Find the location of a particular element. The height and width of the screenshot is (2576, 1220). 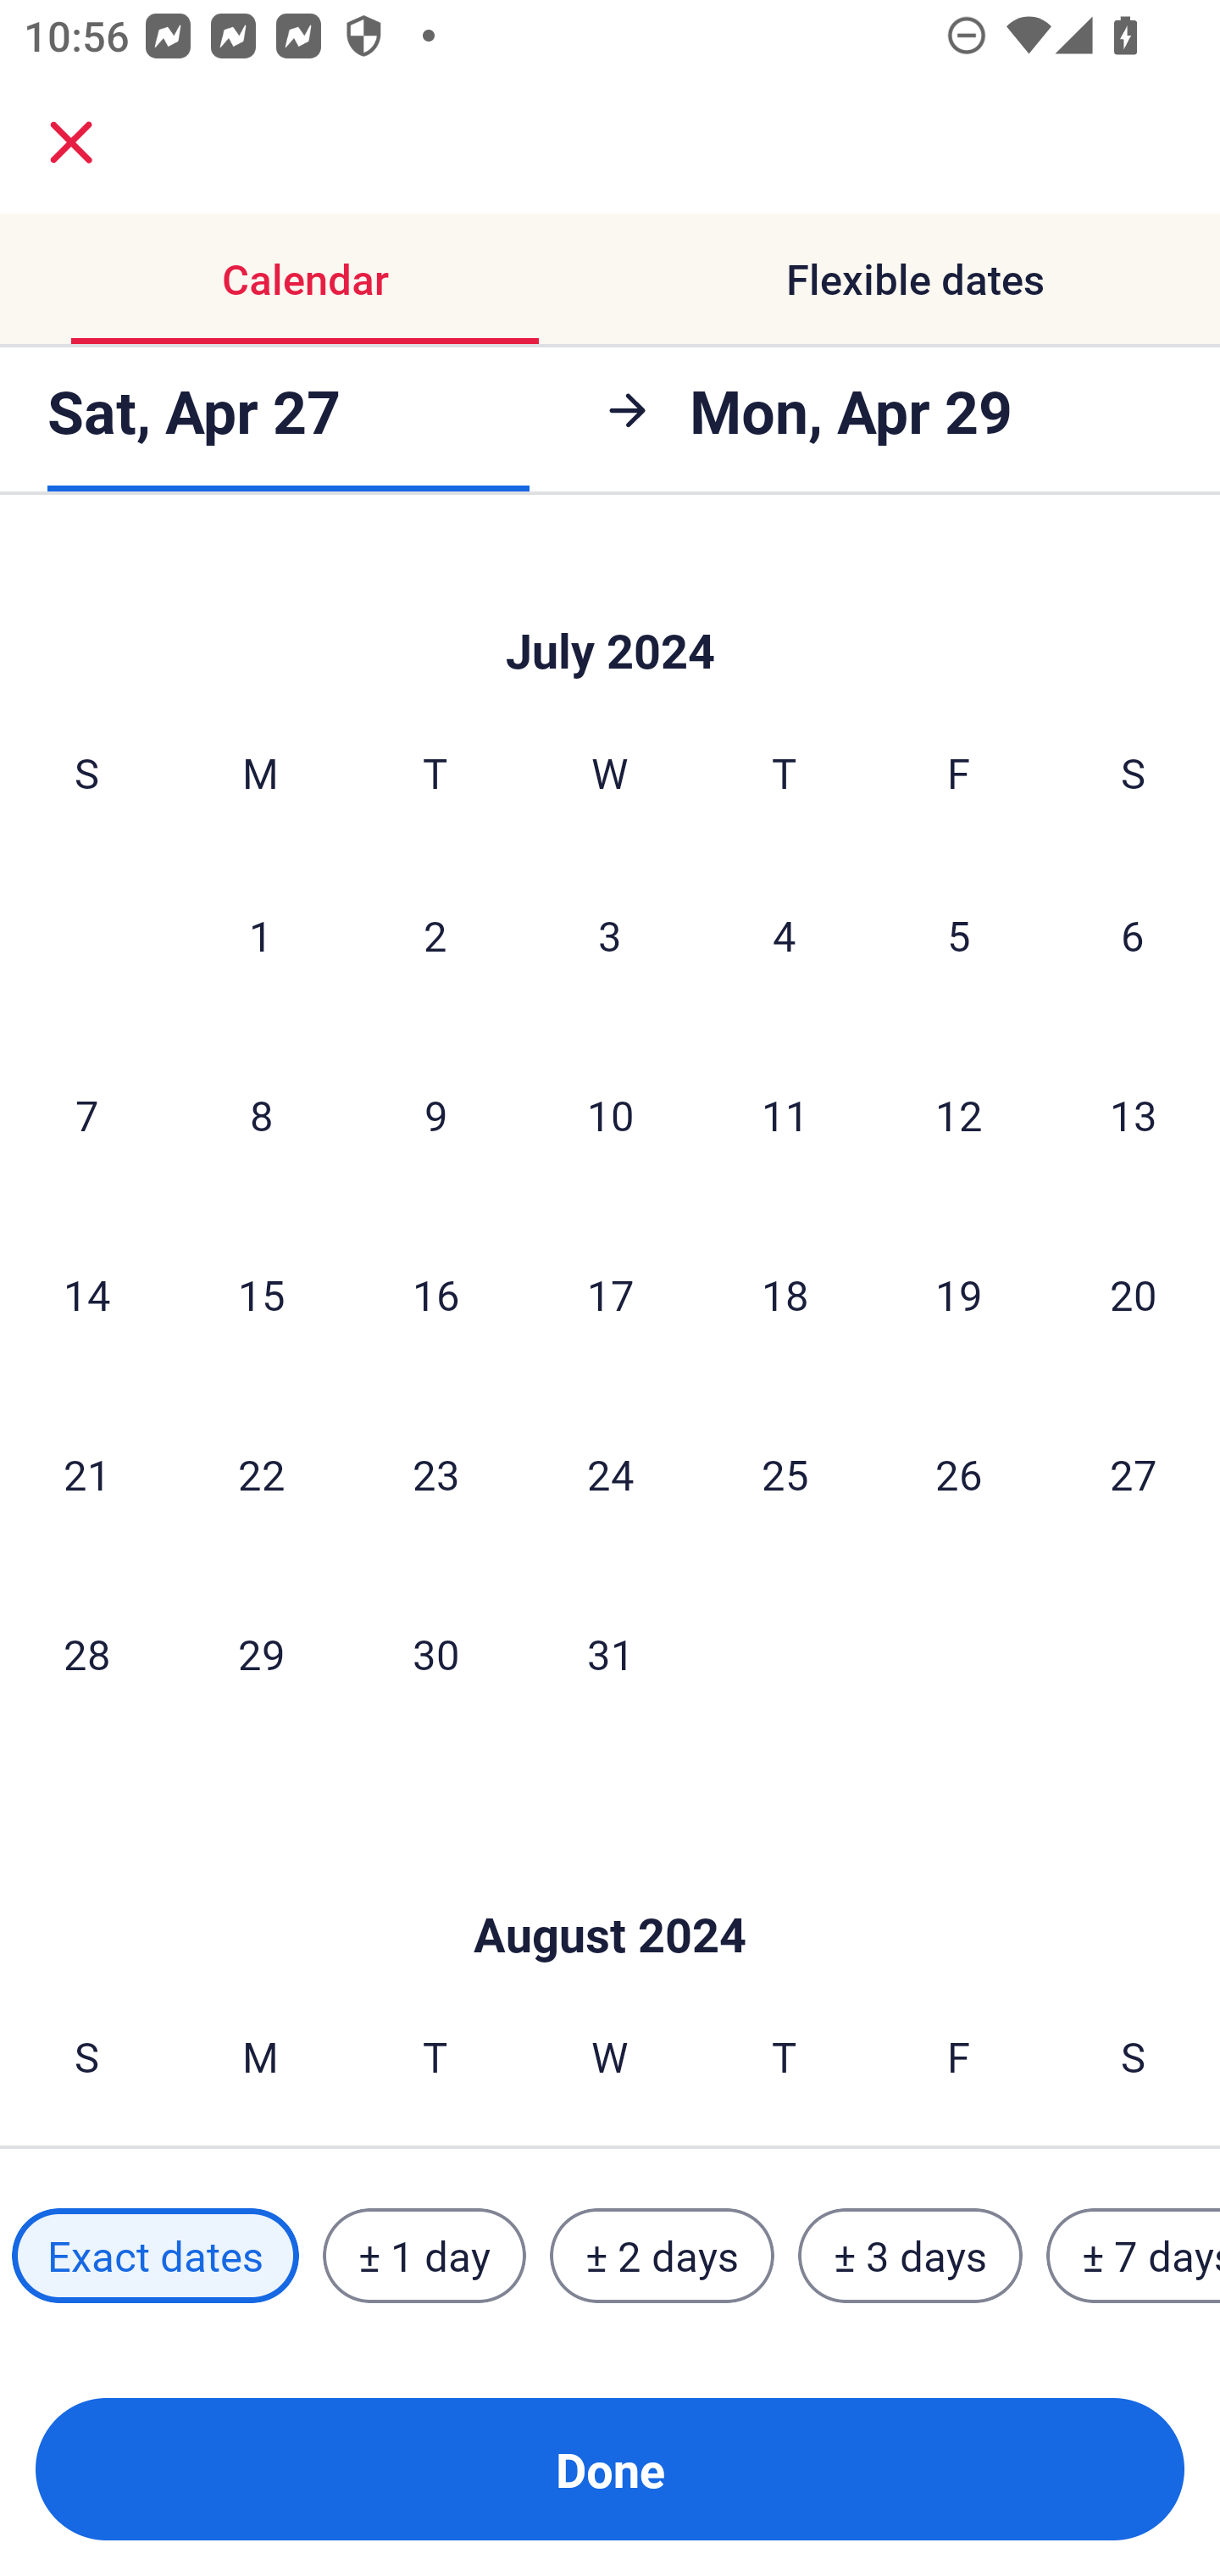

8 Monday, July 8, 2024 is located at coordinates (261, 1113).